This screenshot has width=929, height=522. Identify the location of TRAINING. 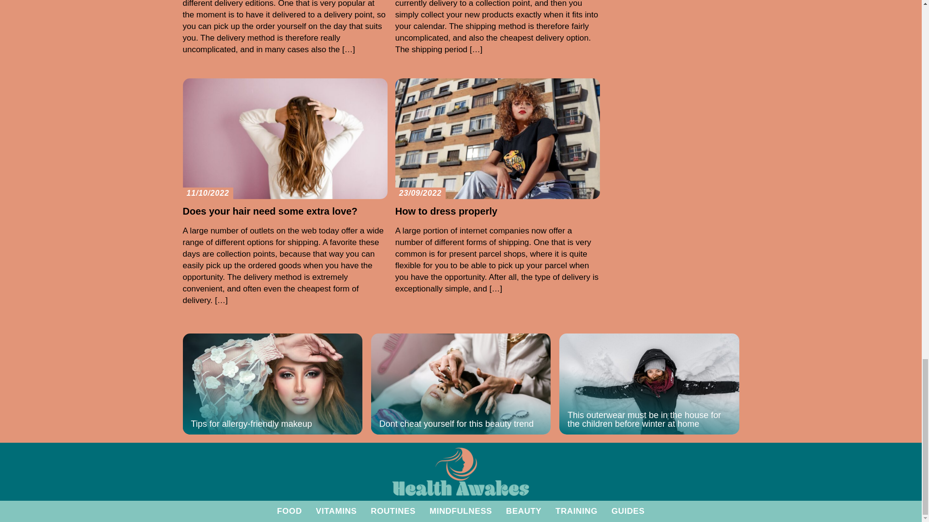
(576, 511).